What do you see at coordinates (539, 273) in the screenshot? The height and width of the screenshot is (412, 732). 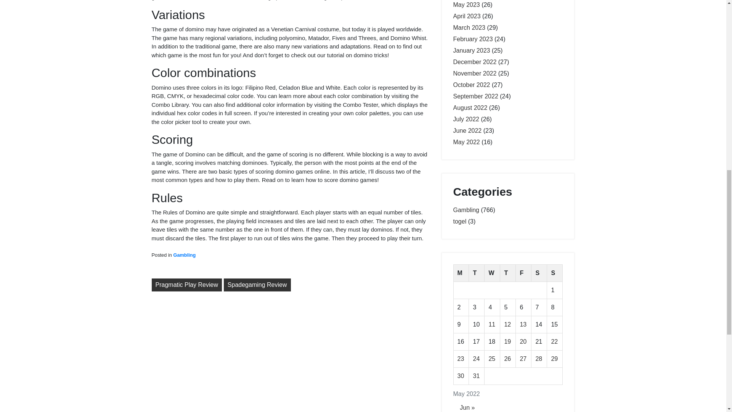 I see `Saturday` at bounding box center [539, 273].